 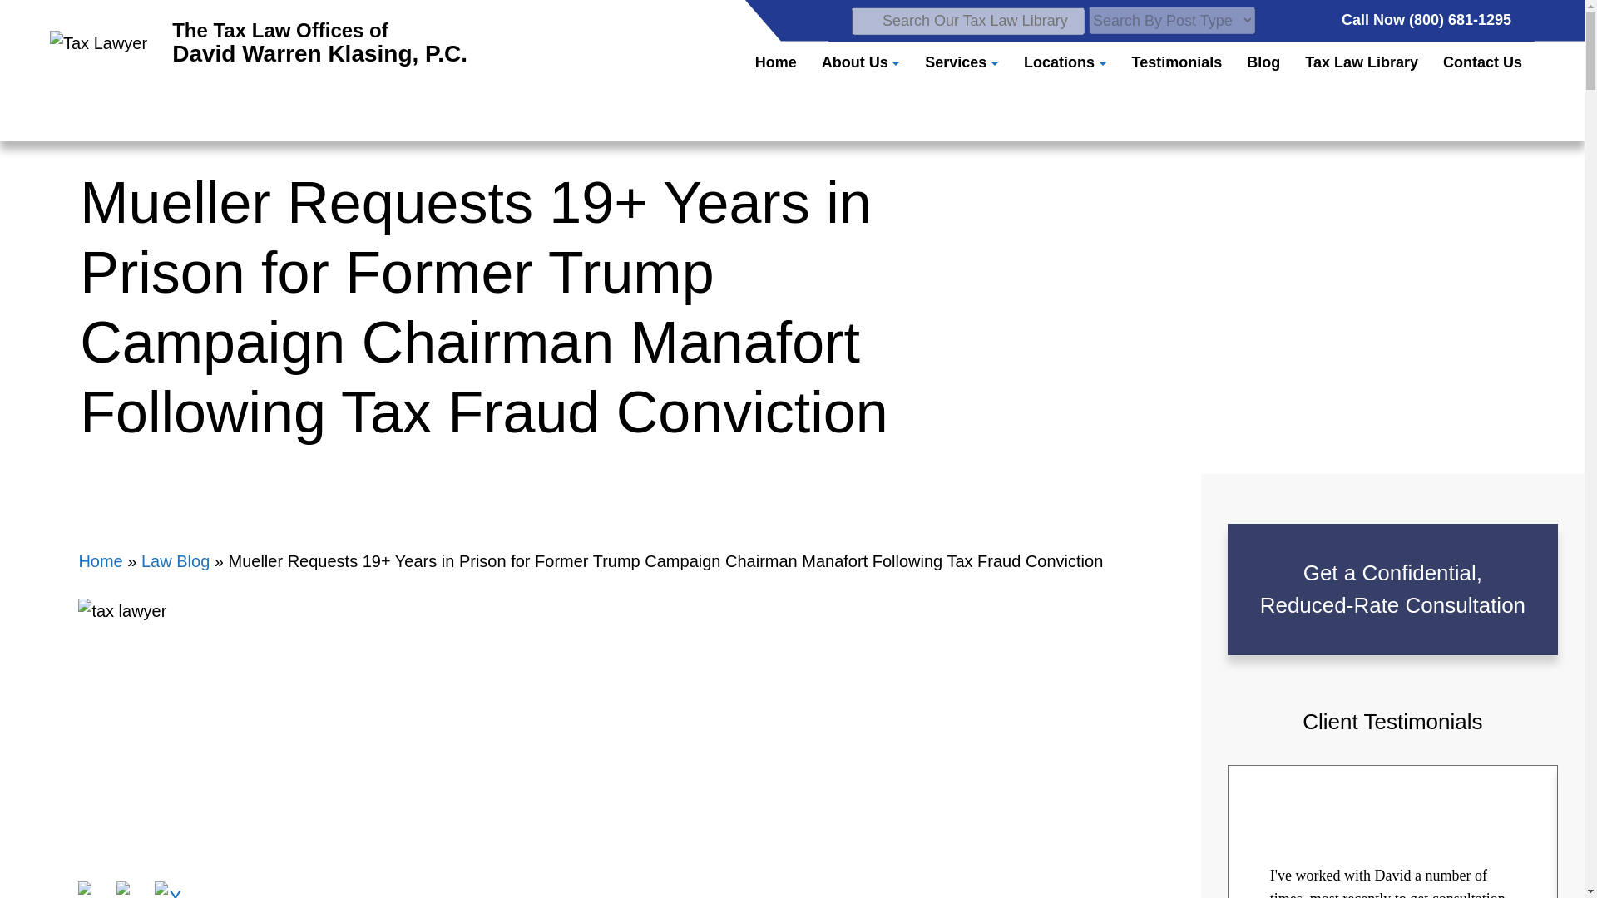 I want to click on Facebook, so click(x=962, y=62).